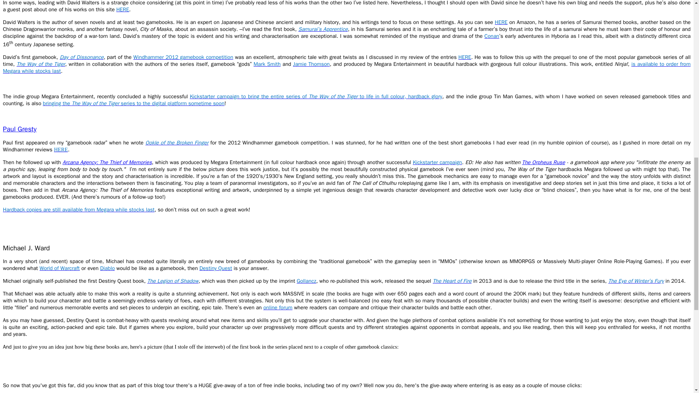  I want to click on The Way of the Tiger, so click(41, 64).